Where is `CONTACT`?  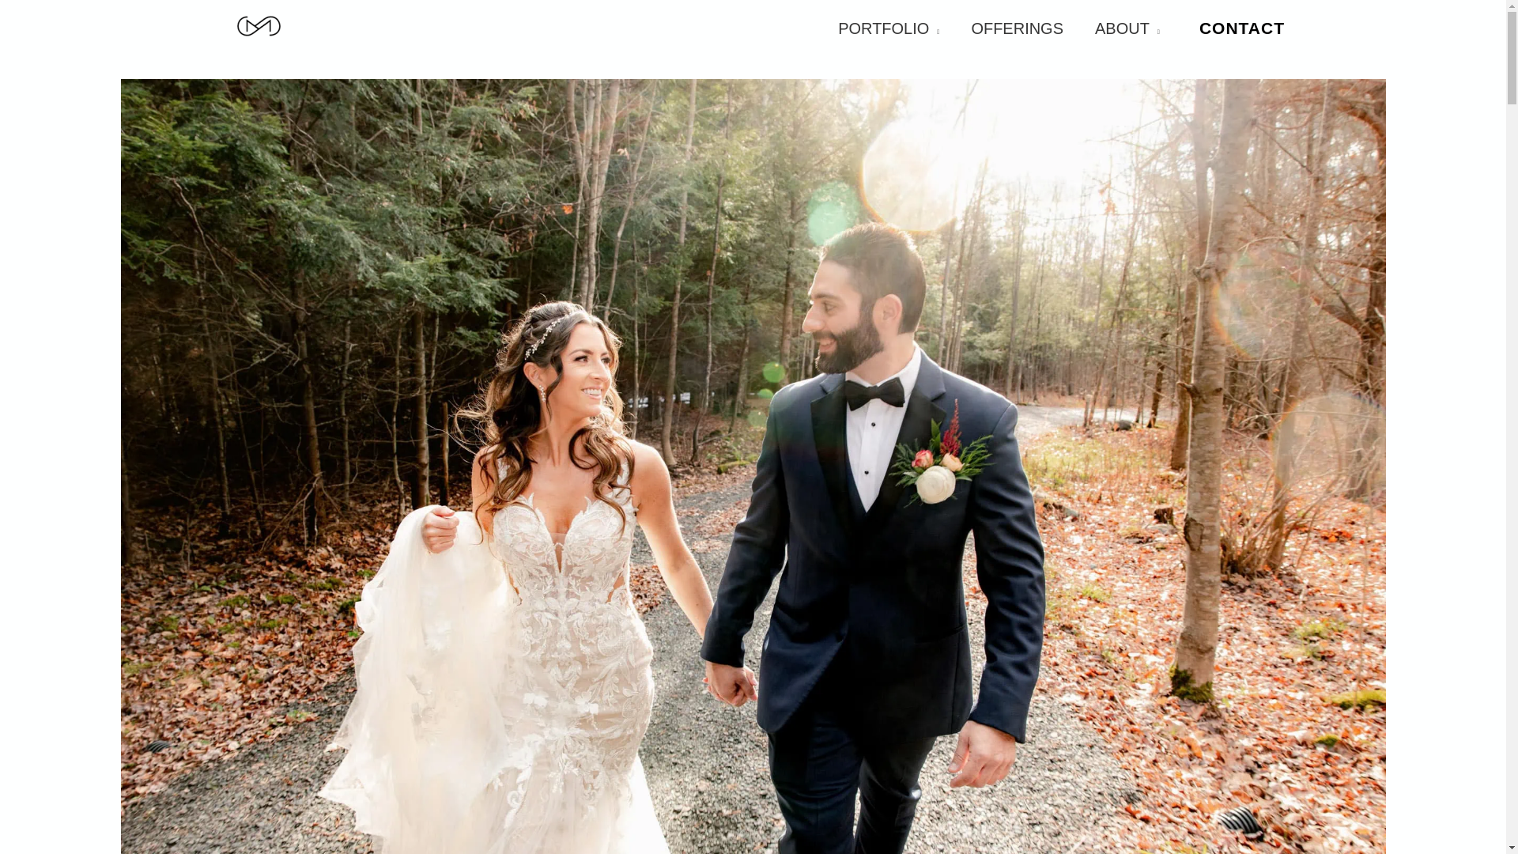 CONTACT is located at coordinates (1242, 28).